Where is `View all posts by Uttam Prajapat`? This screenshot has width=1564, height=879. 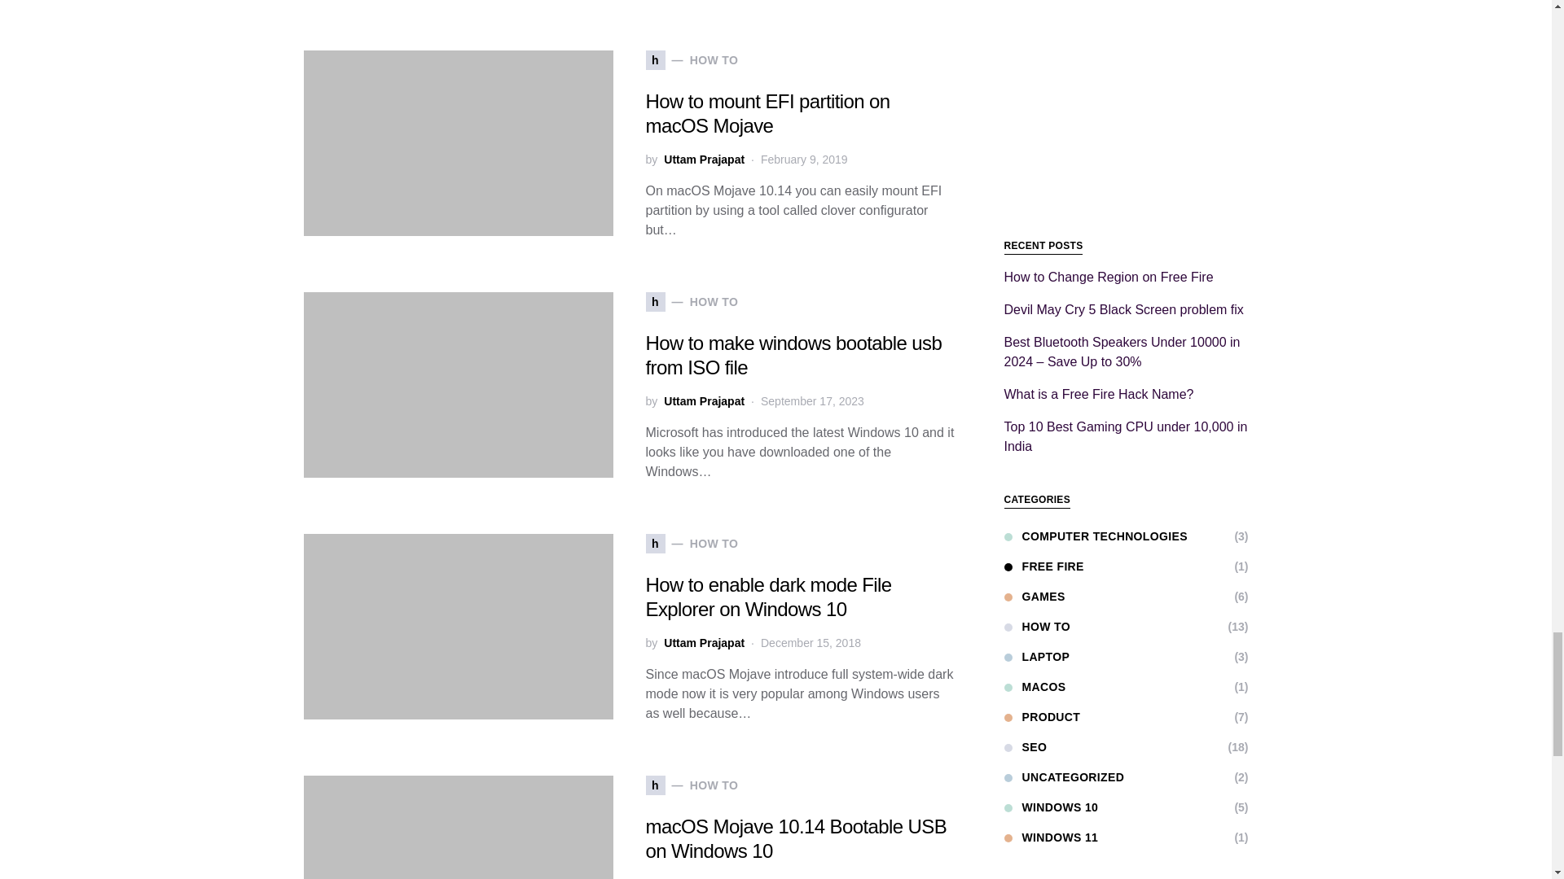
View all posts by Uttam Prajapat is located at coordinates (704, 160).